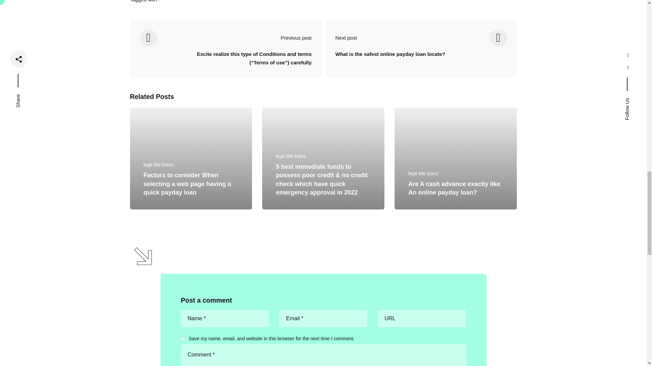  What do you see at coordinates (423, 174) in the screenshot?
I see `legit title loans` at bounding box center [423, 174].